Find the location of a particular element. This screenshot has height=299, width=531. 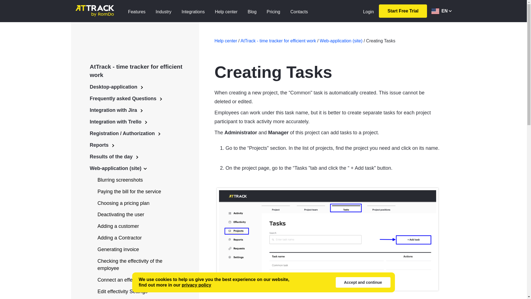

Help center is located at coordinates (226, 11).